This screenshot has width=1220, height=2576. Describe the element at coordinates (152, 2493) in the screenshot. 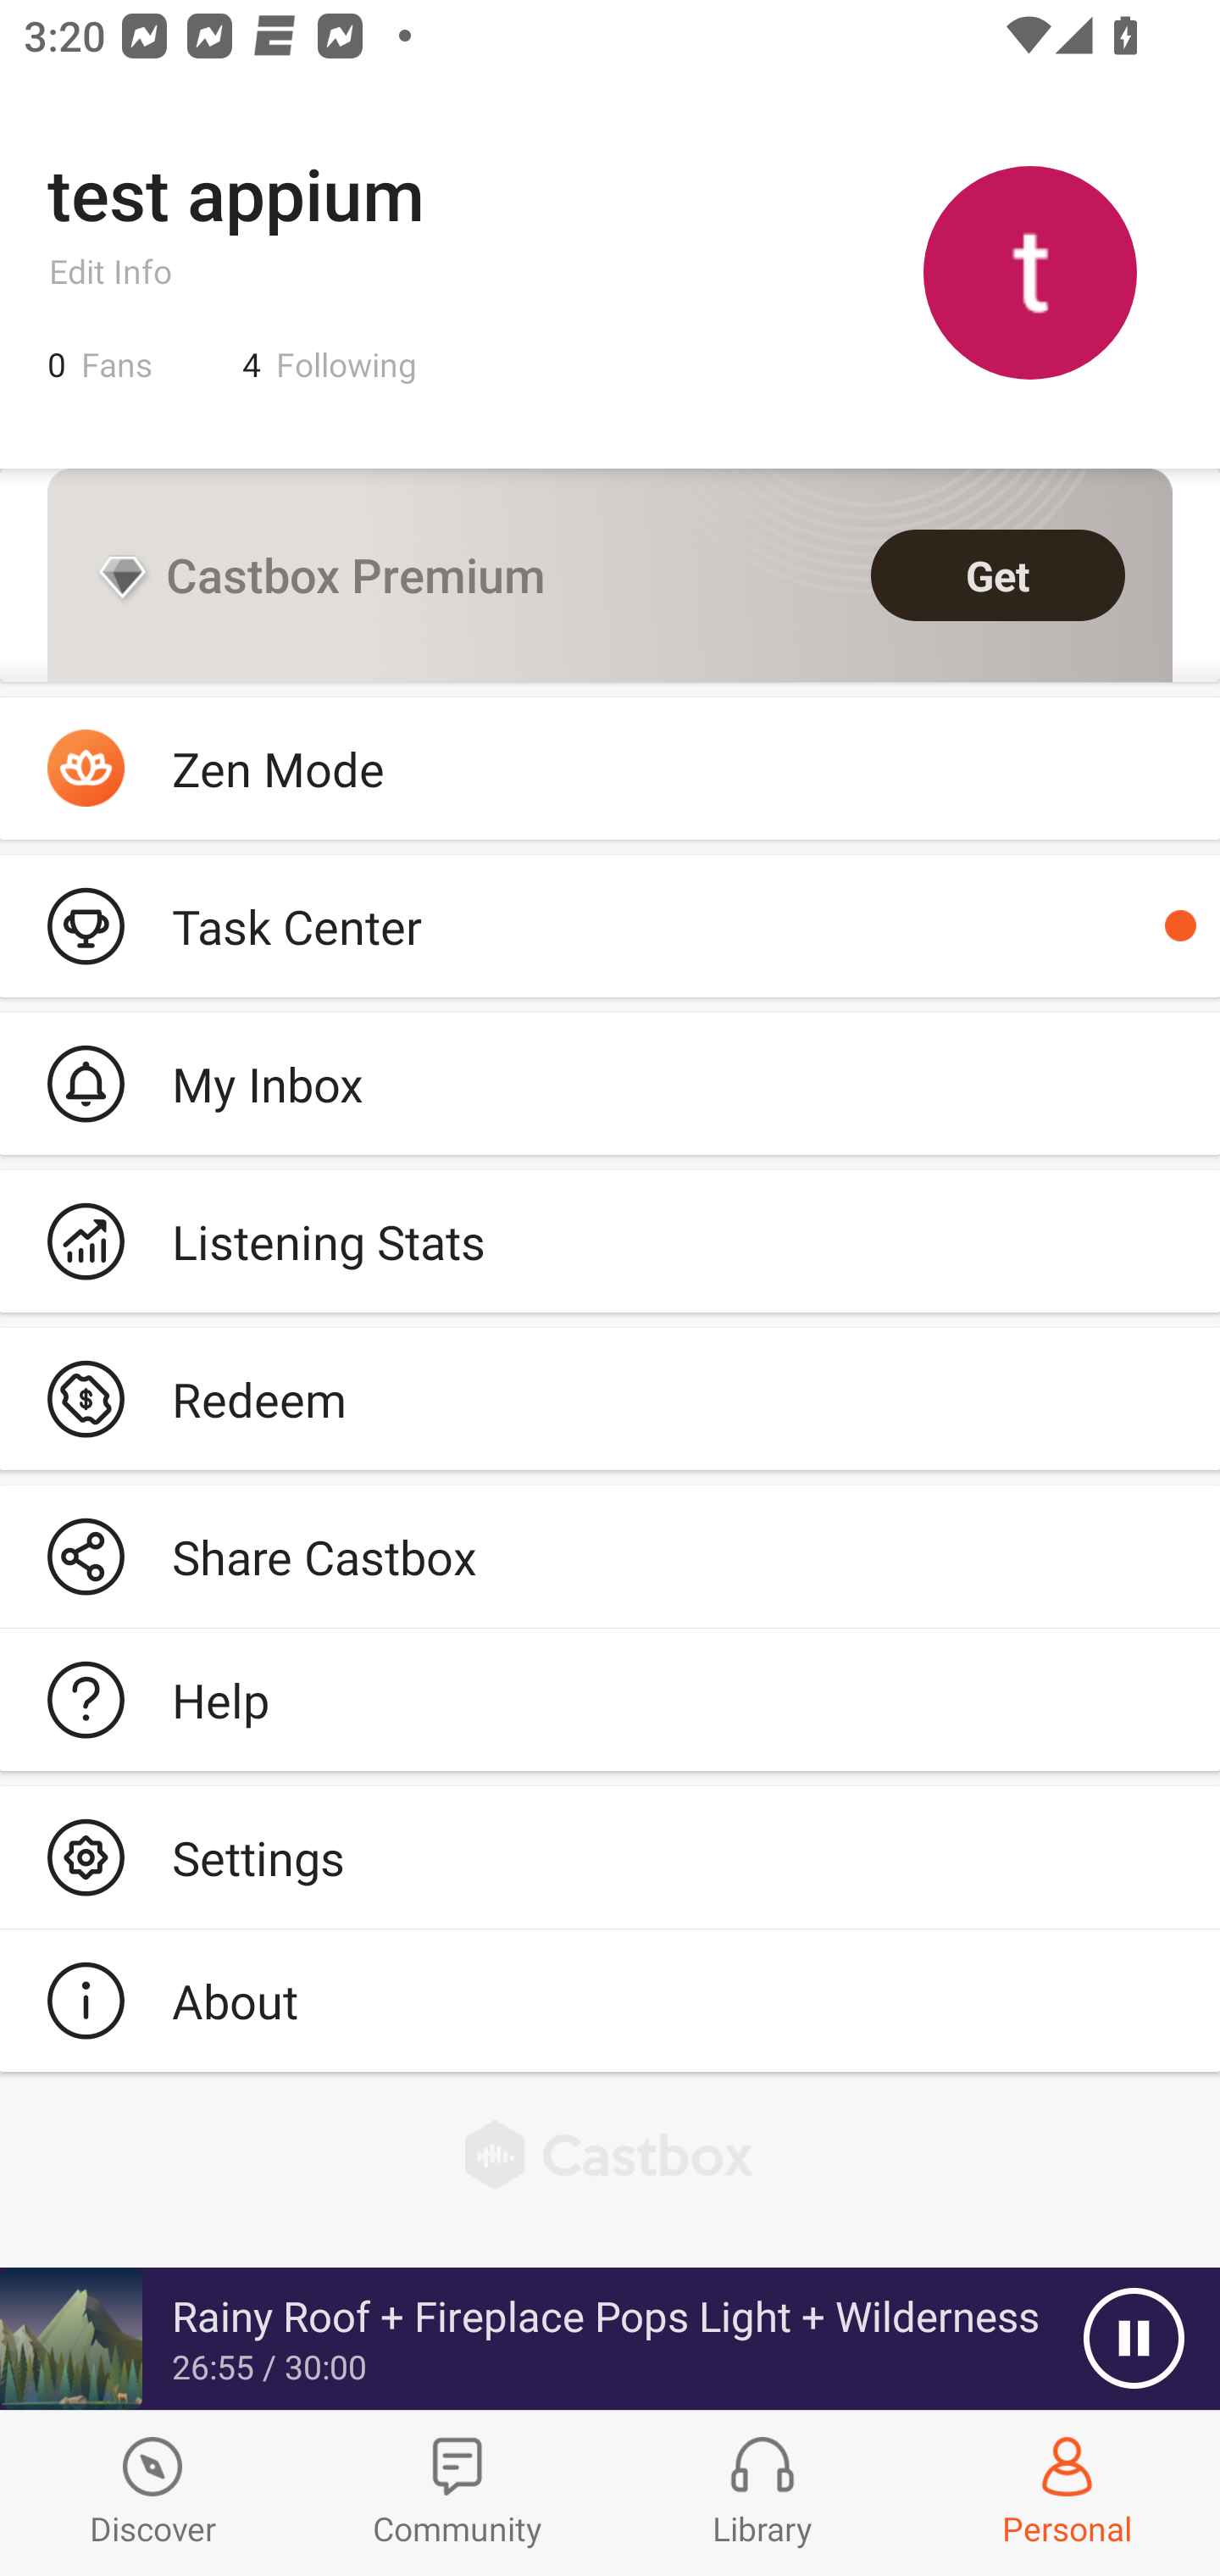

I see `Discover` at that location.